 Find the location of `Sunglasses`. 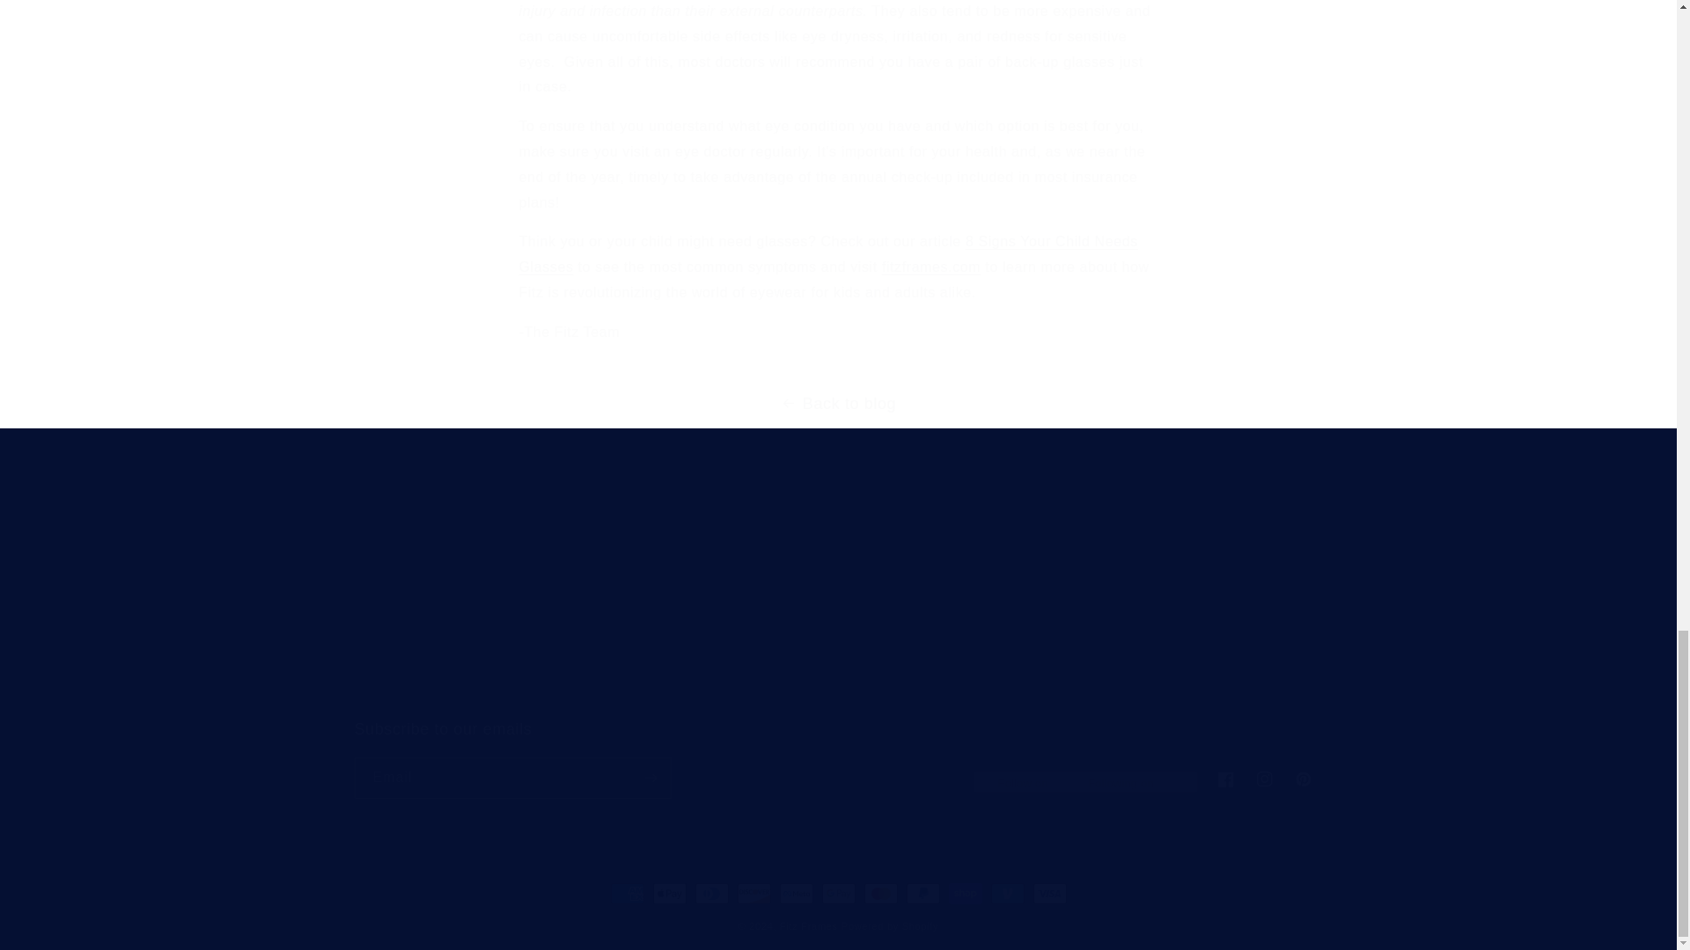

Sunglasses is located at coordinates (838, 631).